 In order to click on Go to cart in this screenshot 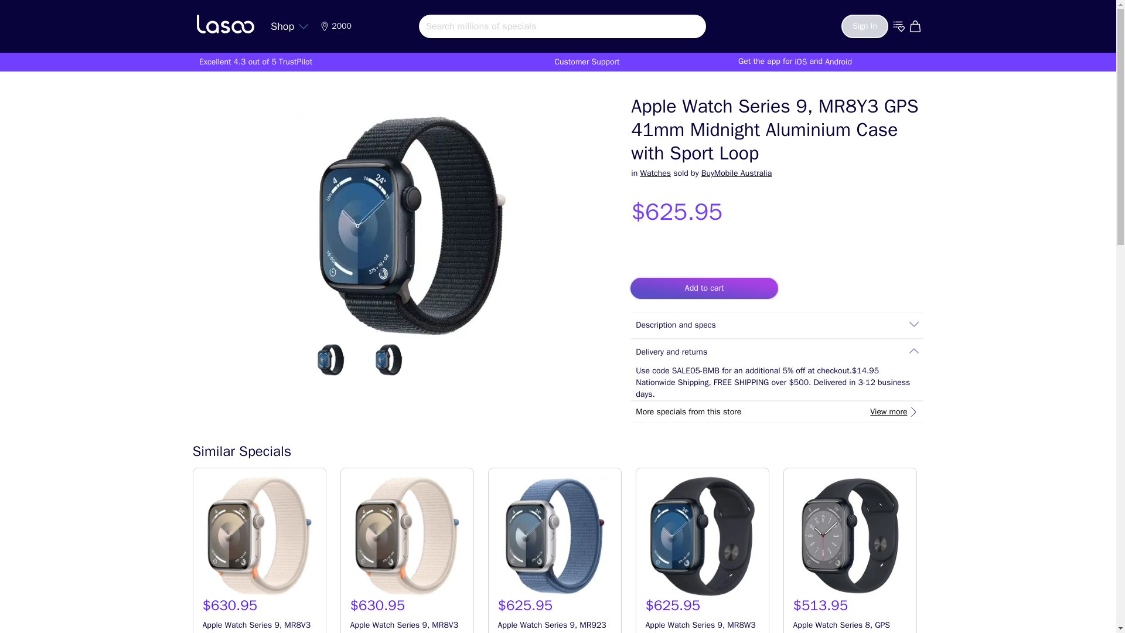, I will do `click(916, 26)`.